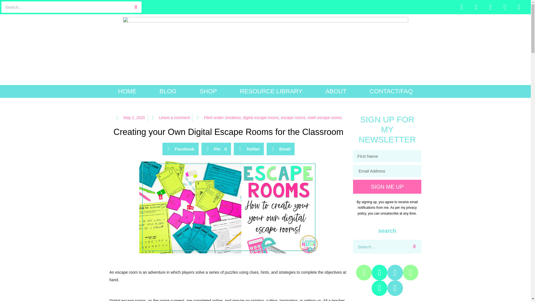  What do you see at coordinates (325, 117) in the screenshot?
I see `math escape rooms` at bounding box center [325, 117].